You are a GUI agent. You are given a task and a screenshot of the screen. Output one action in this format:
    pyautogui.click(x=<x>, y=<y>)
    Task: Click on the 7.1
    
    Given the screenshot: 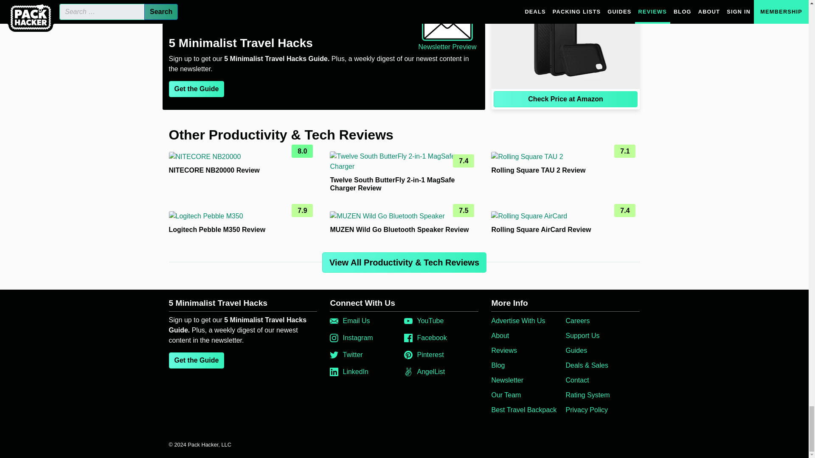 What is the action you would take?
    pyautogui.click(x=565, y=157)
    